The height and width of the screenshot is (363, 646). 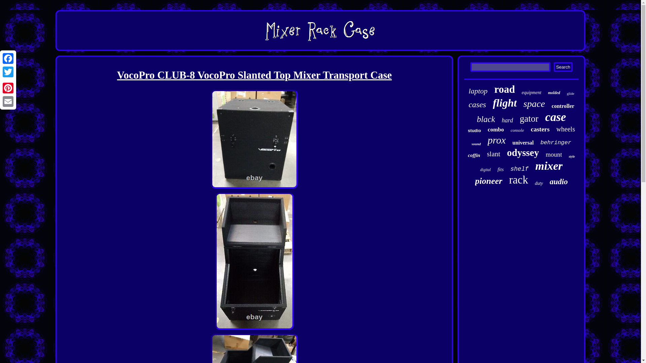 What do you see at coordinates (476, 144) in the screenshot?
I see `sound` at bounding box center [476, 144].